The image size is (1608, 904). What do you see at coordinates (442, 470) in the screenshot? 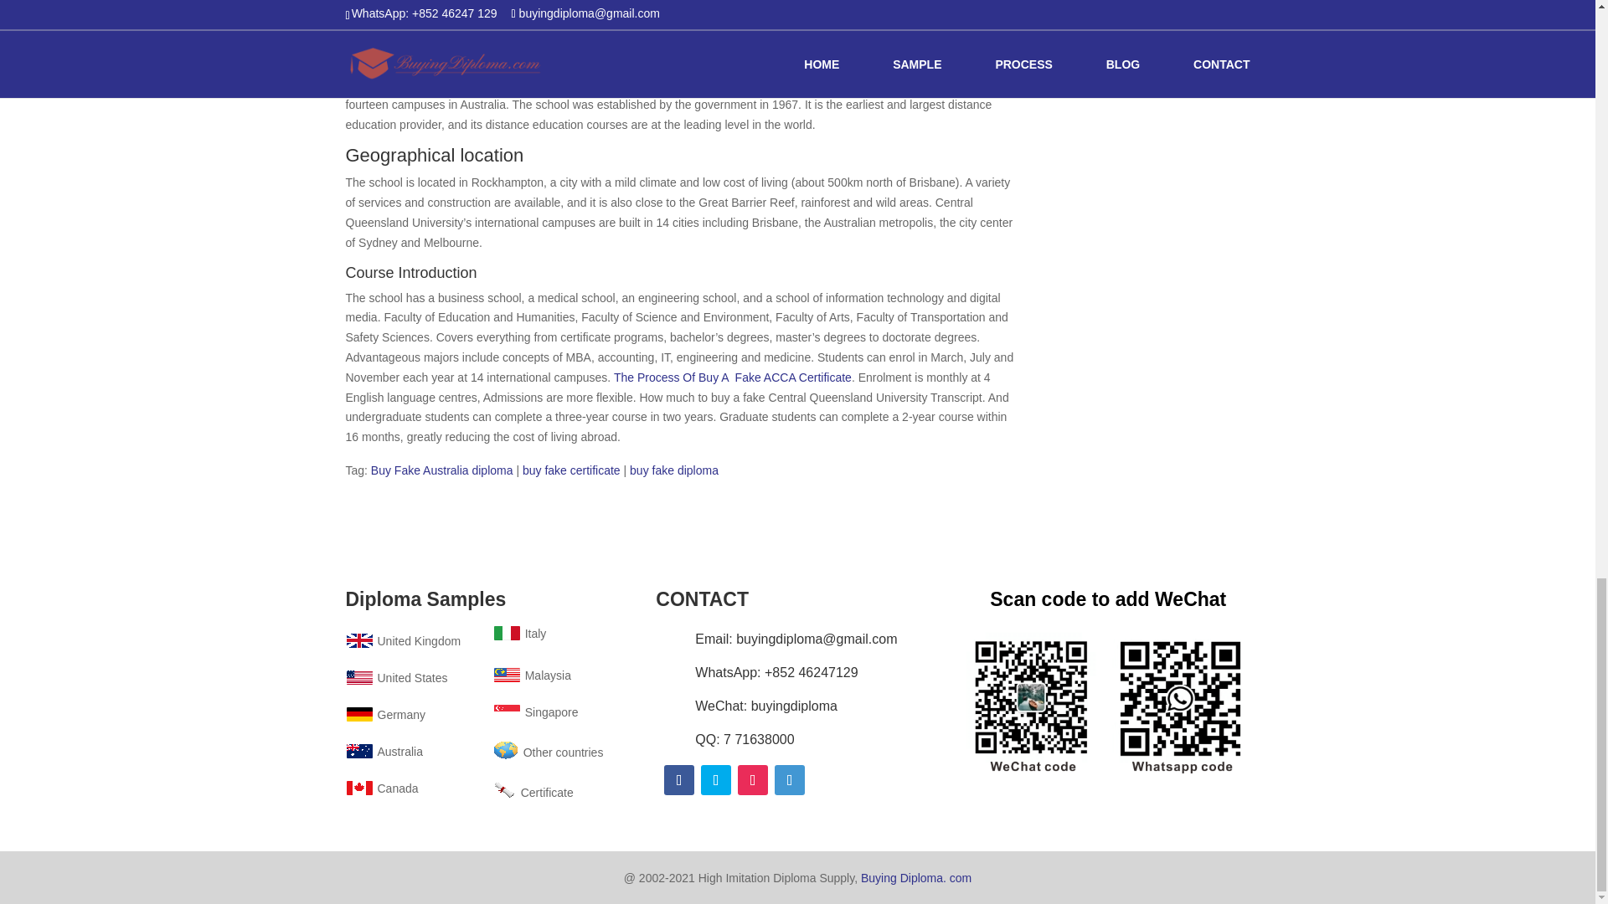
I see `Buy Fake Australia diploma` at bounding box center [442, 470].